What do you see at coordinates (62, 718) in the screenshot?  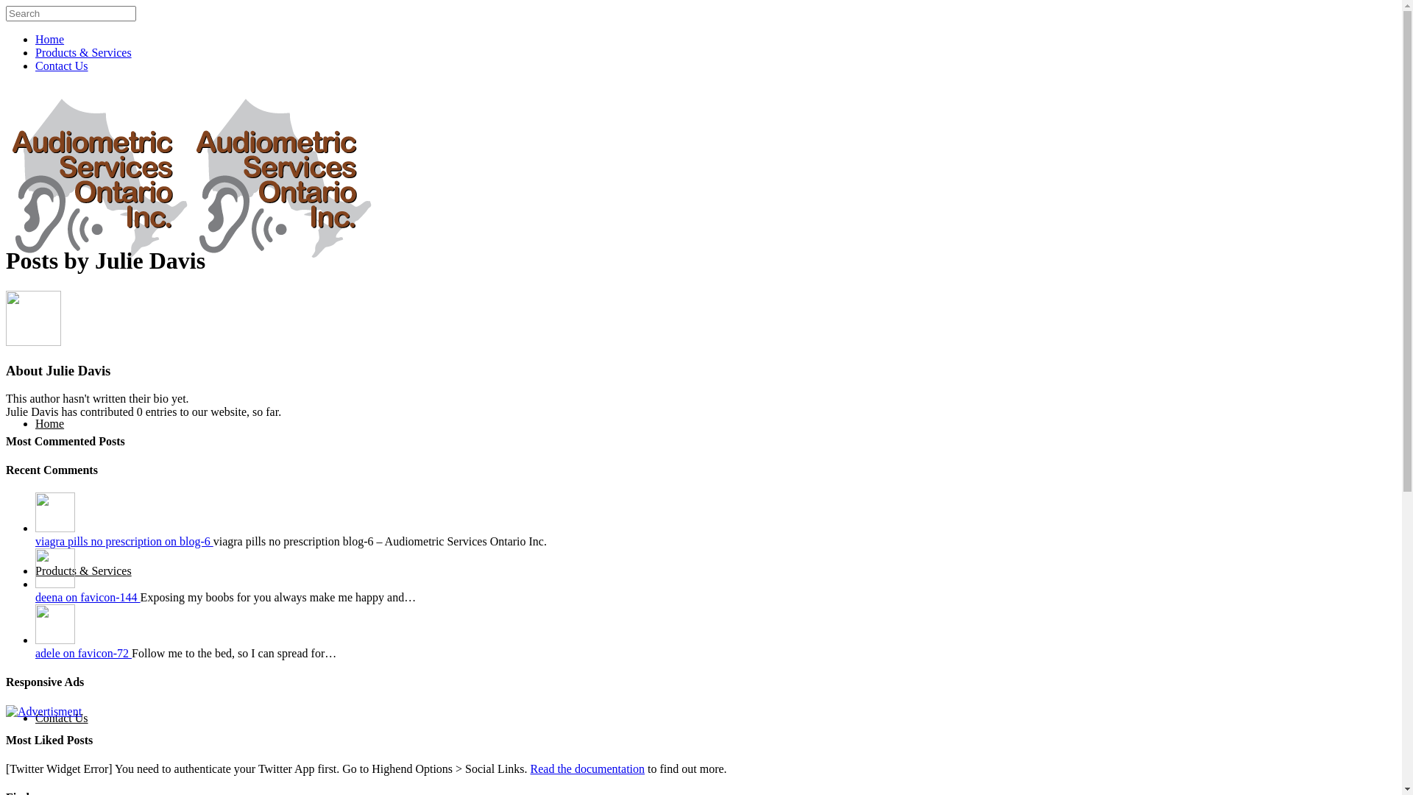 I see `Contact Us` at bounding box center [62, 718].